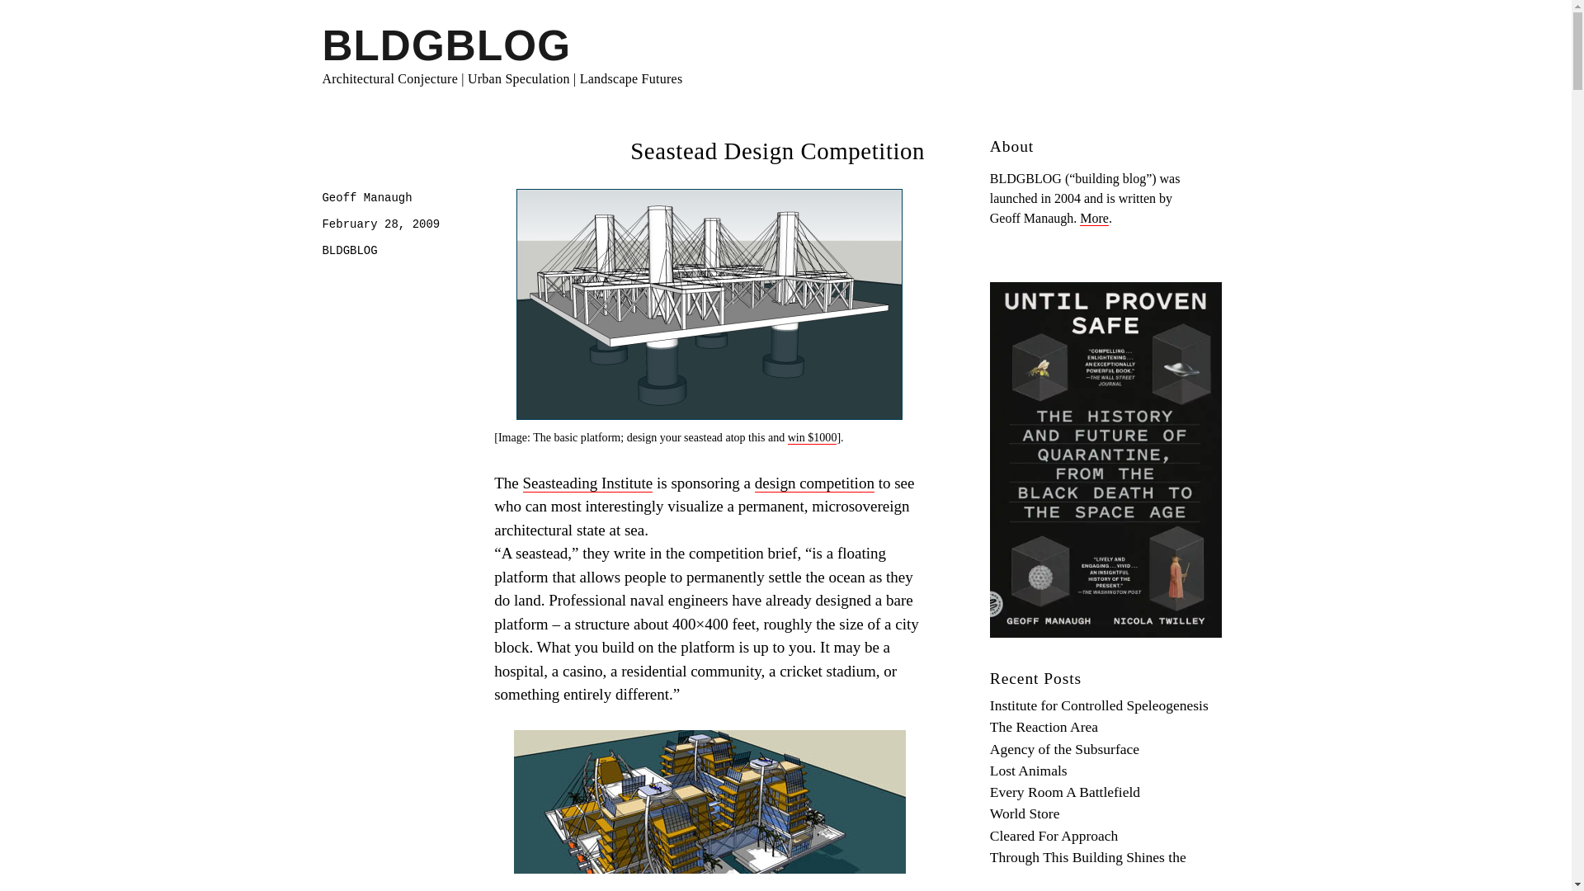 Image resolution: width=1584 pixels, height=891 pixels. I want to click on Geoff Manaugh, so click(366, 198).